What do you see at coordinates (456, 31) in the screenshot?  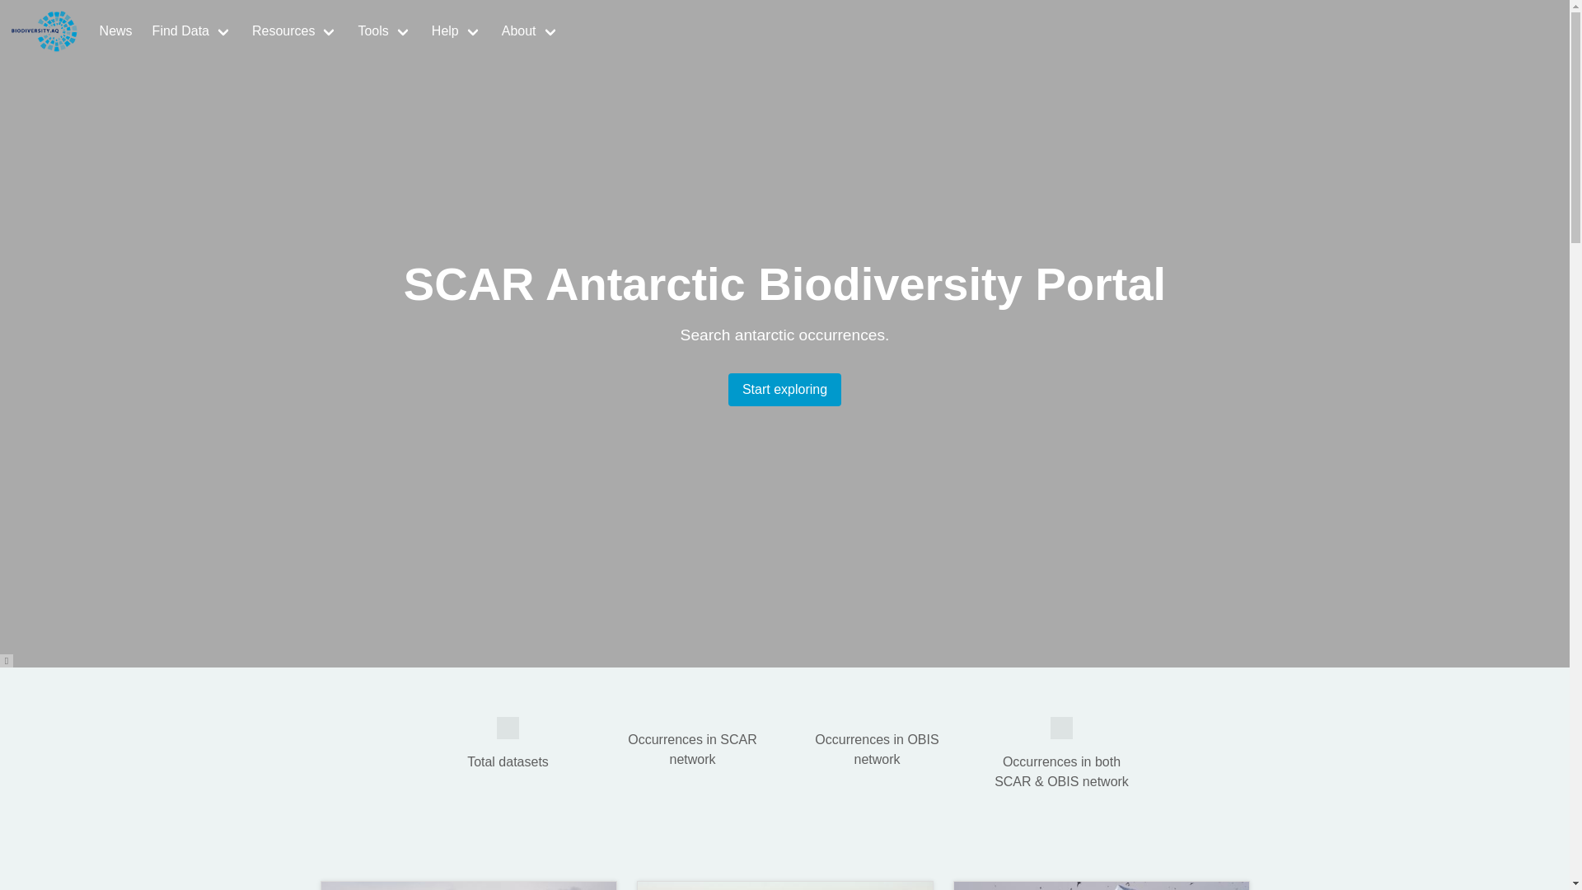 I see `Help` at bounding box center [456, 31].